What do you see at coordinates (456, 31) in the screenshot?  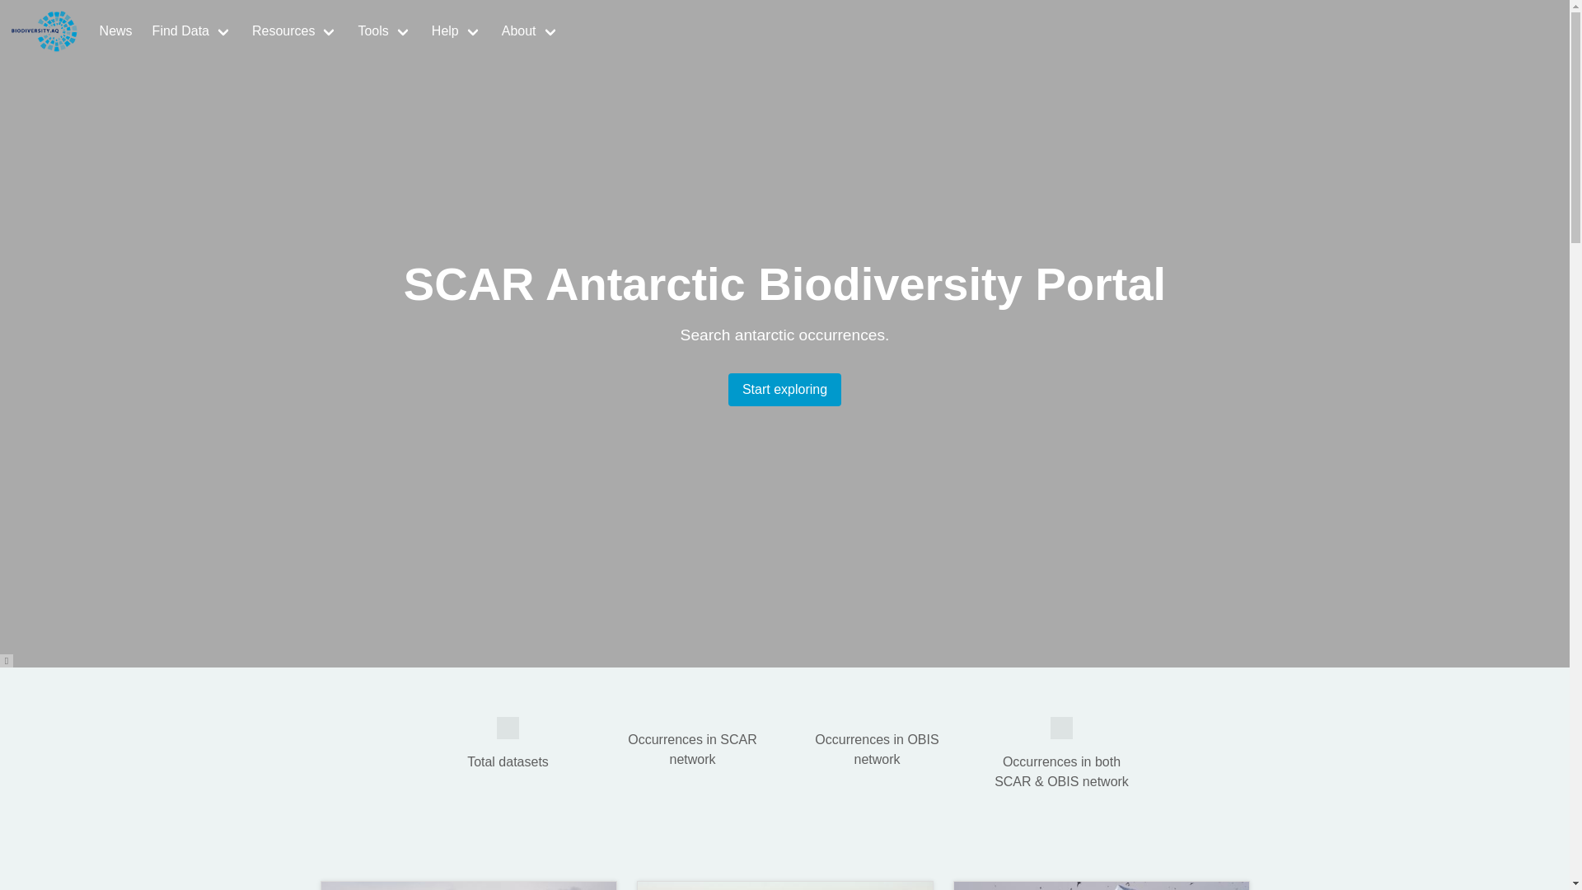 I see `Help` at bounding box center [456, 31].